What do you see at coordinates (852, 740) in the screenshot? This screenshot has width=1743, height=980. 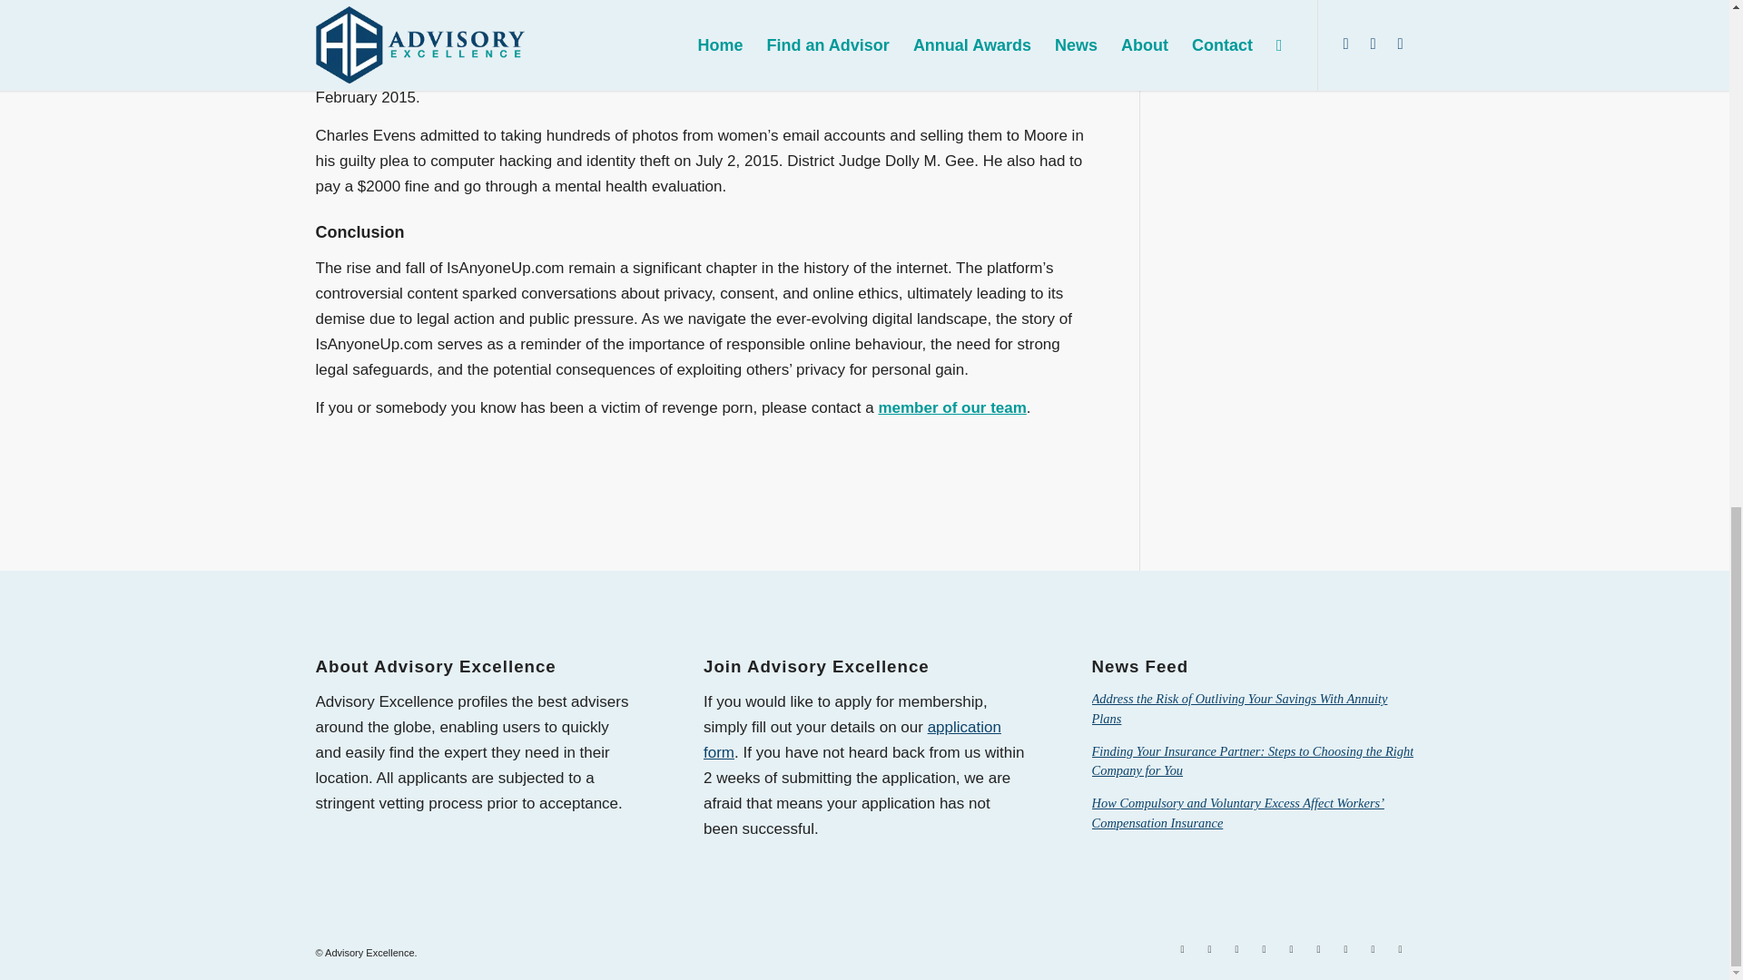 I see `application form` at bounding box center [852, 740].